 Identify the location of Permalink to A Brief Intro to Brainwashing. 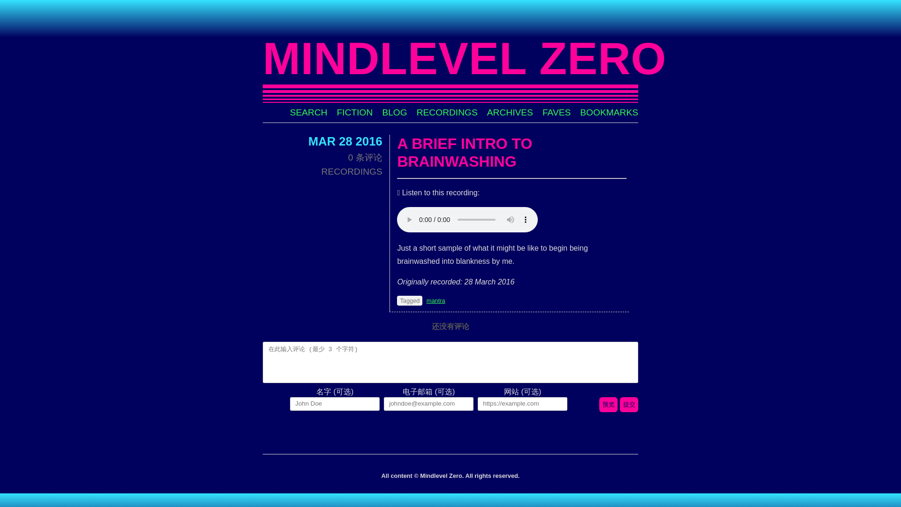
(465, 152).